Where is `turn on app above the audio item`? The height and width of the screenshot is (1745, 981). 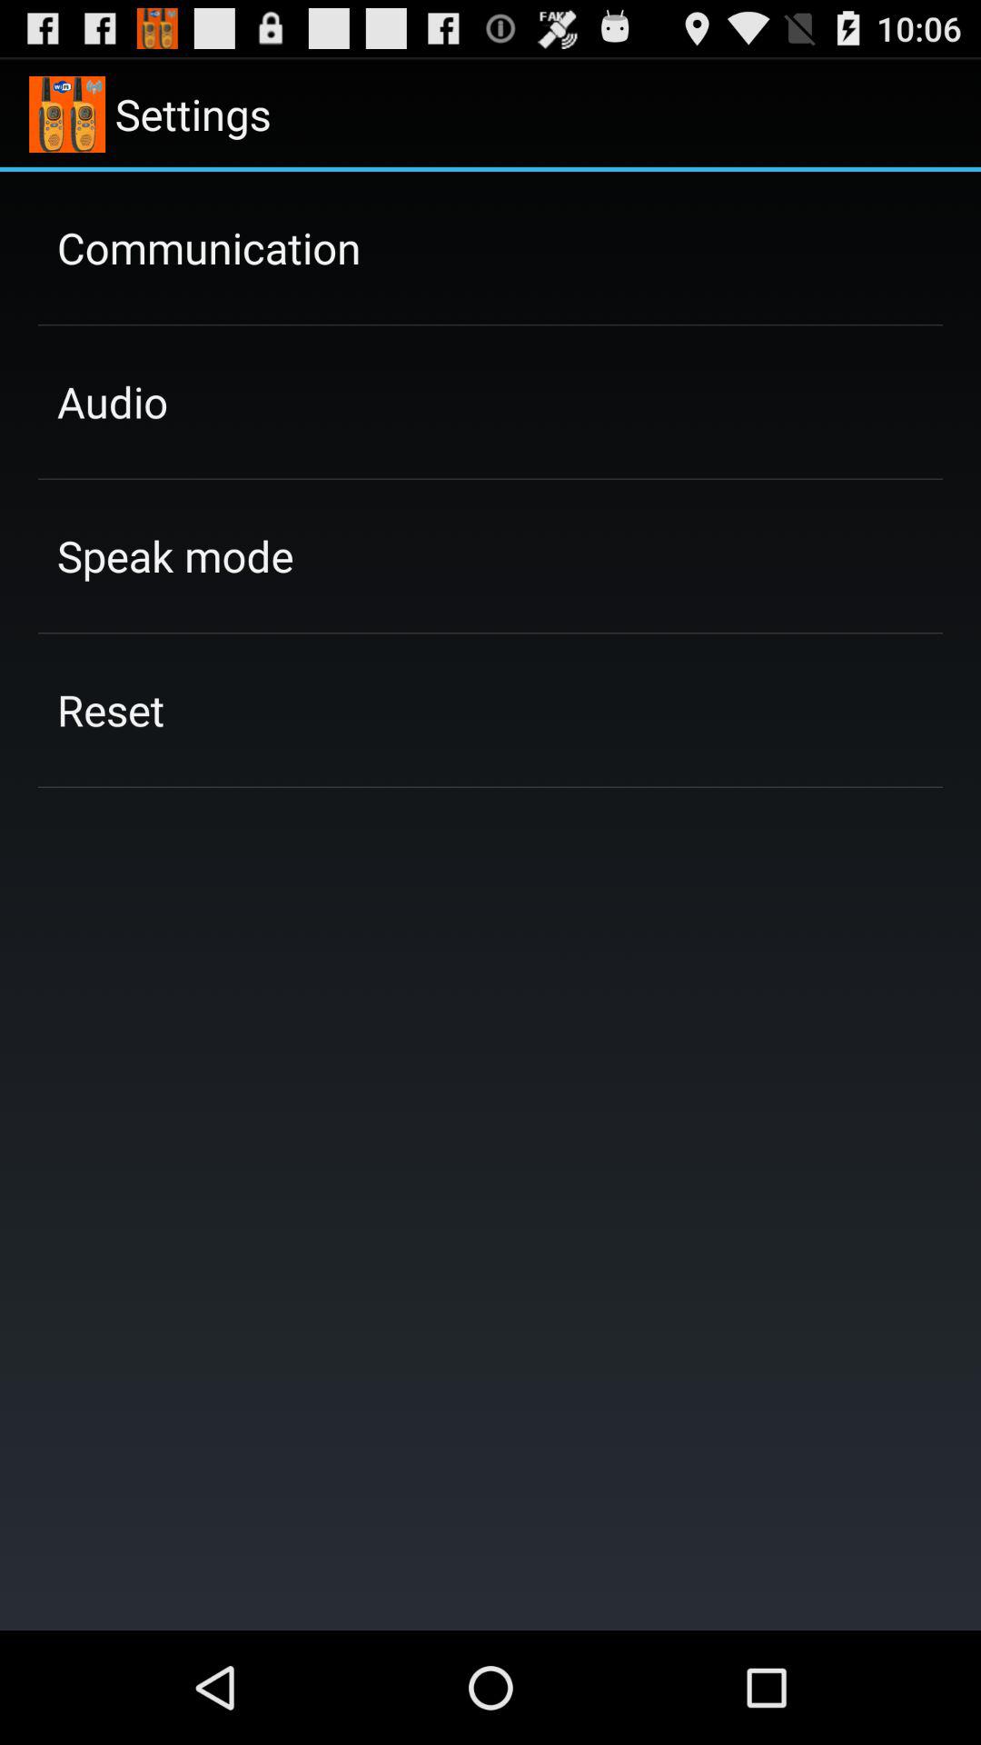
turn on app above the audio item is located at coordinates (209, 247).